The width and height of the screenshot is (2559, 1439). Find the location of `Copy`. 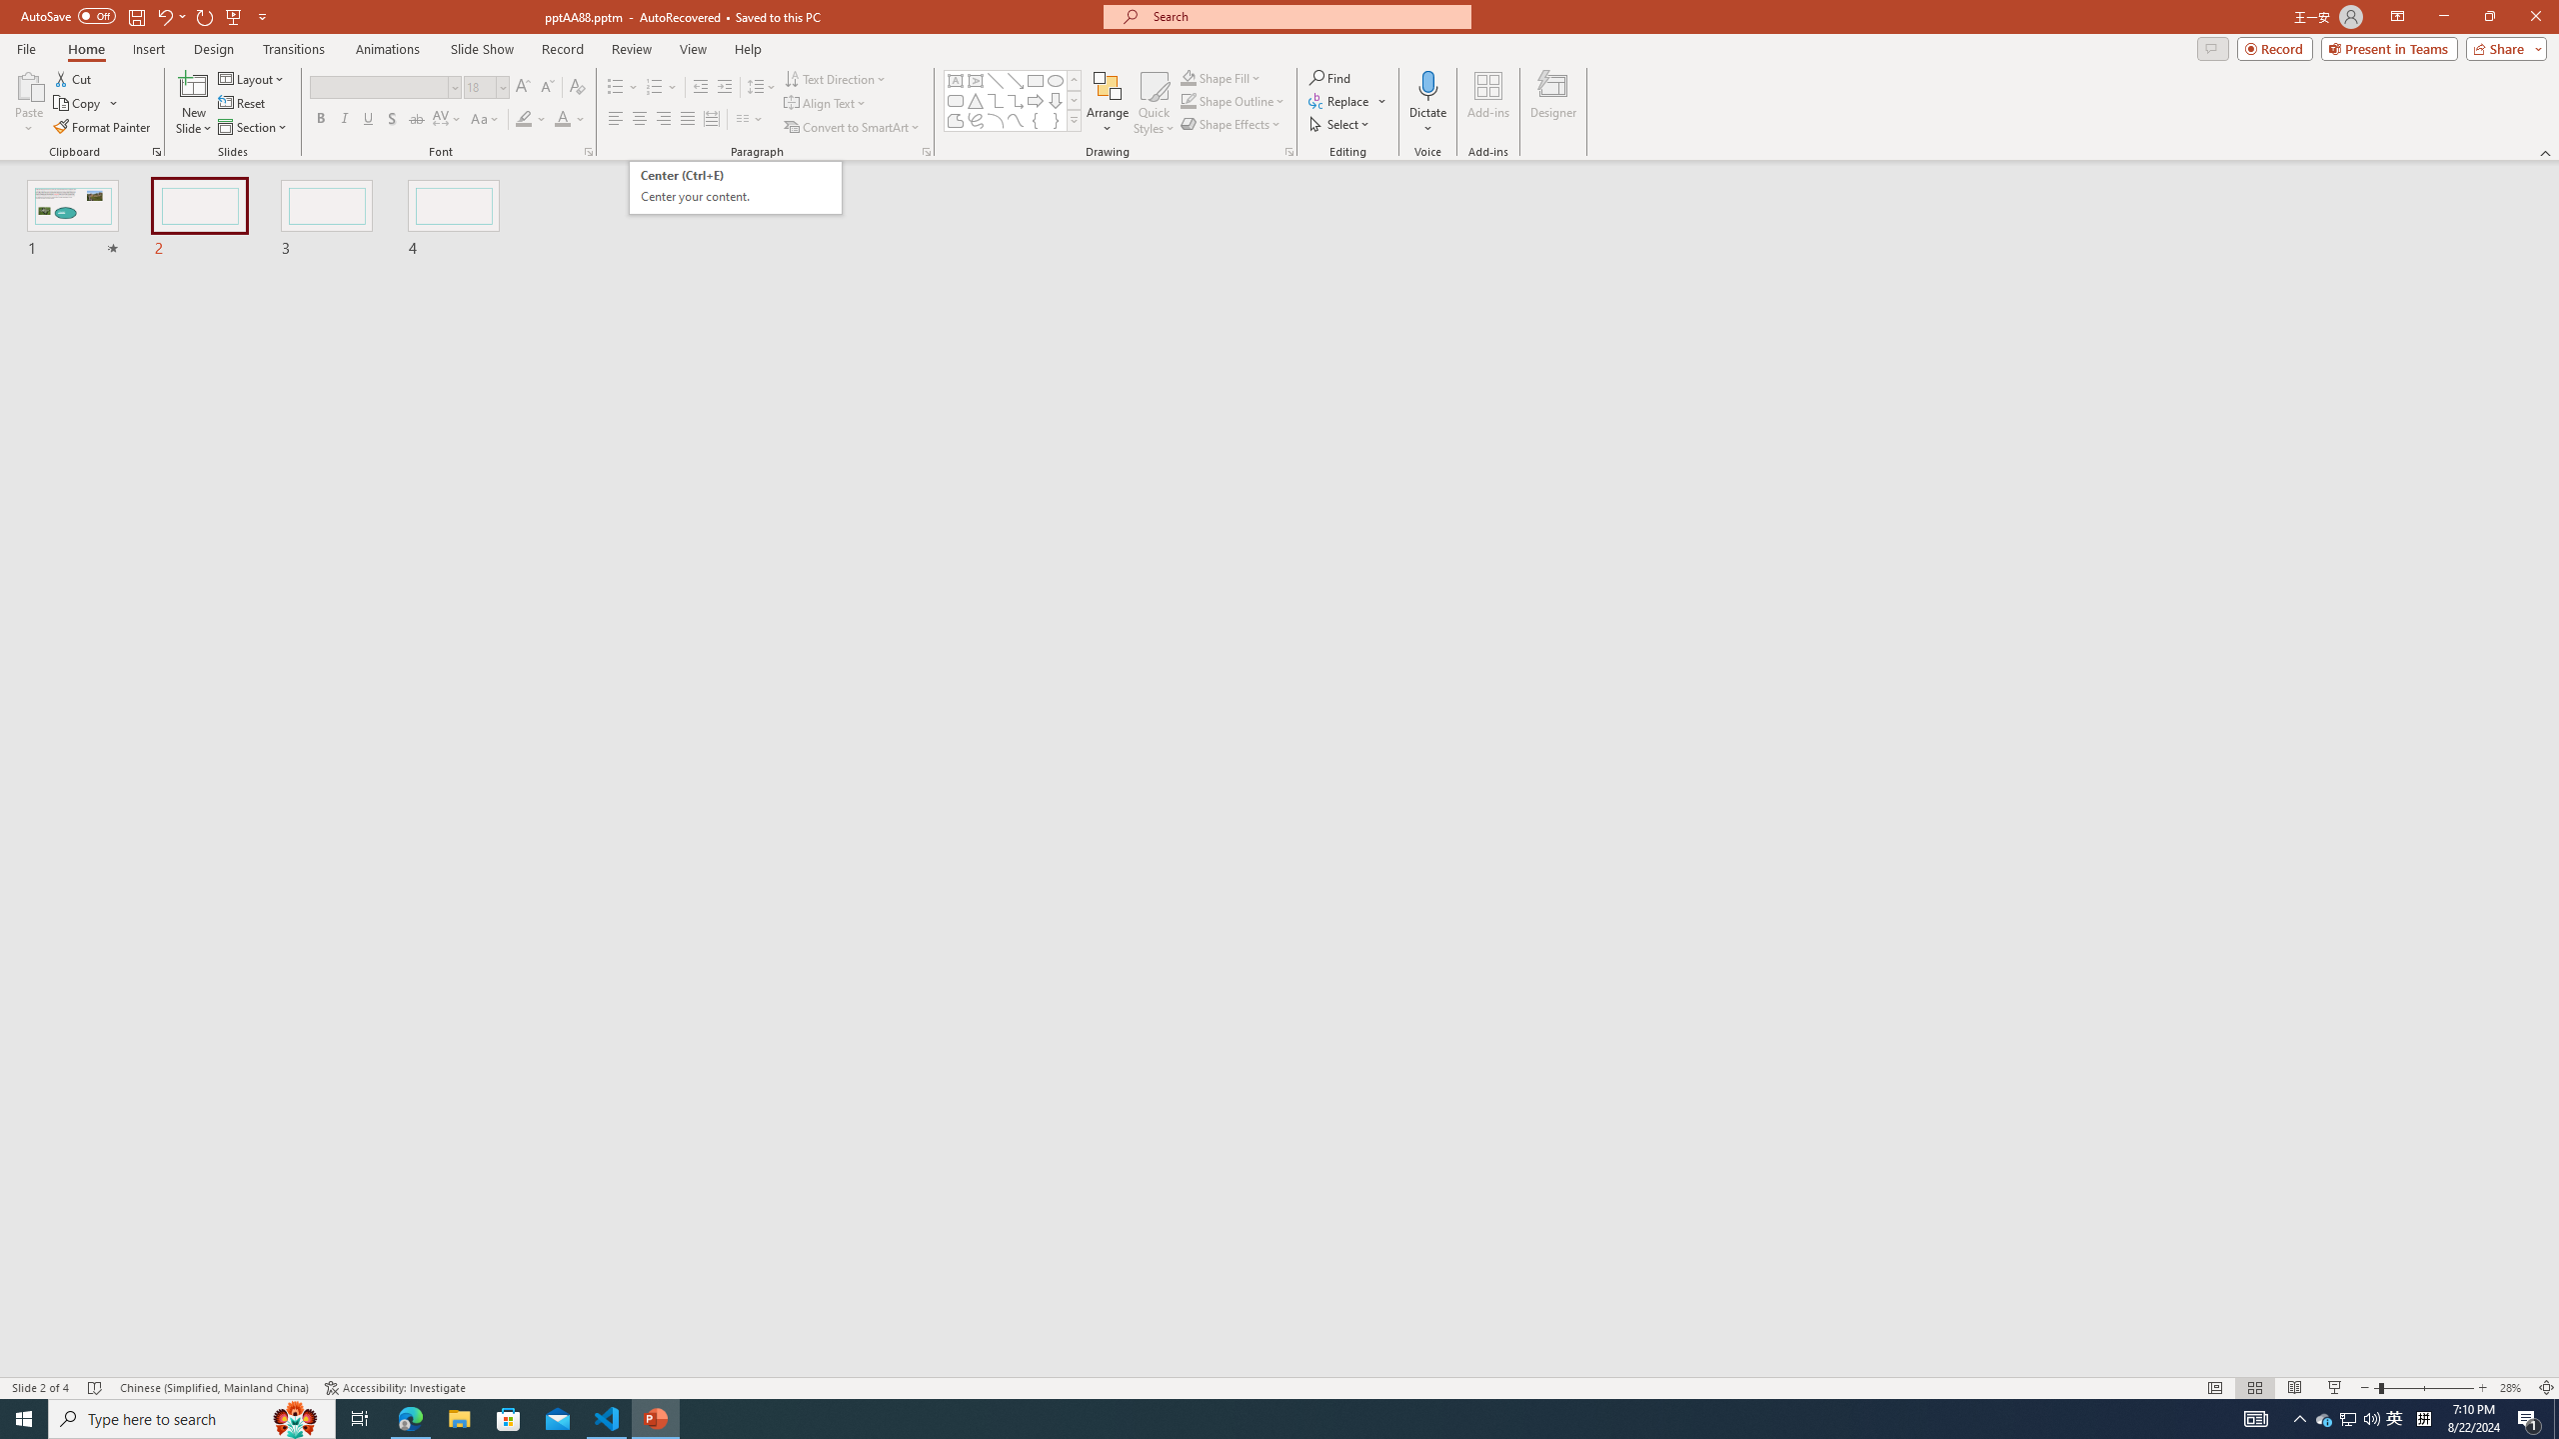

Copy is located at coordinates (79, 104).